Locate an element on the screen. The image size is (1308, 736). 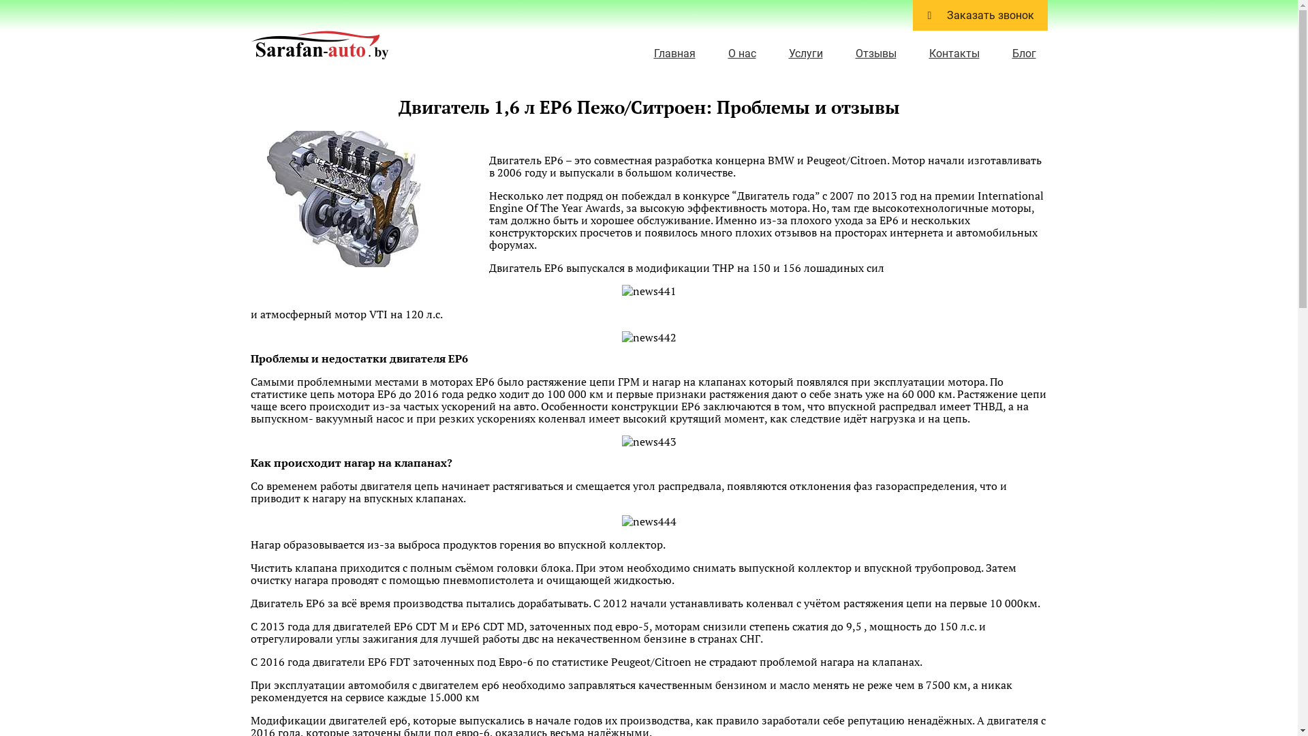
ep6 is located at coordinates (353, 199).